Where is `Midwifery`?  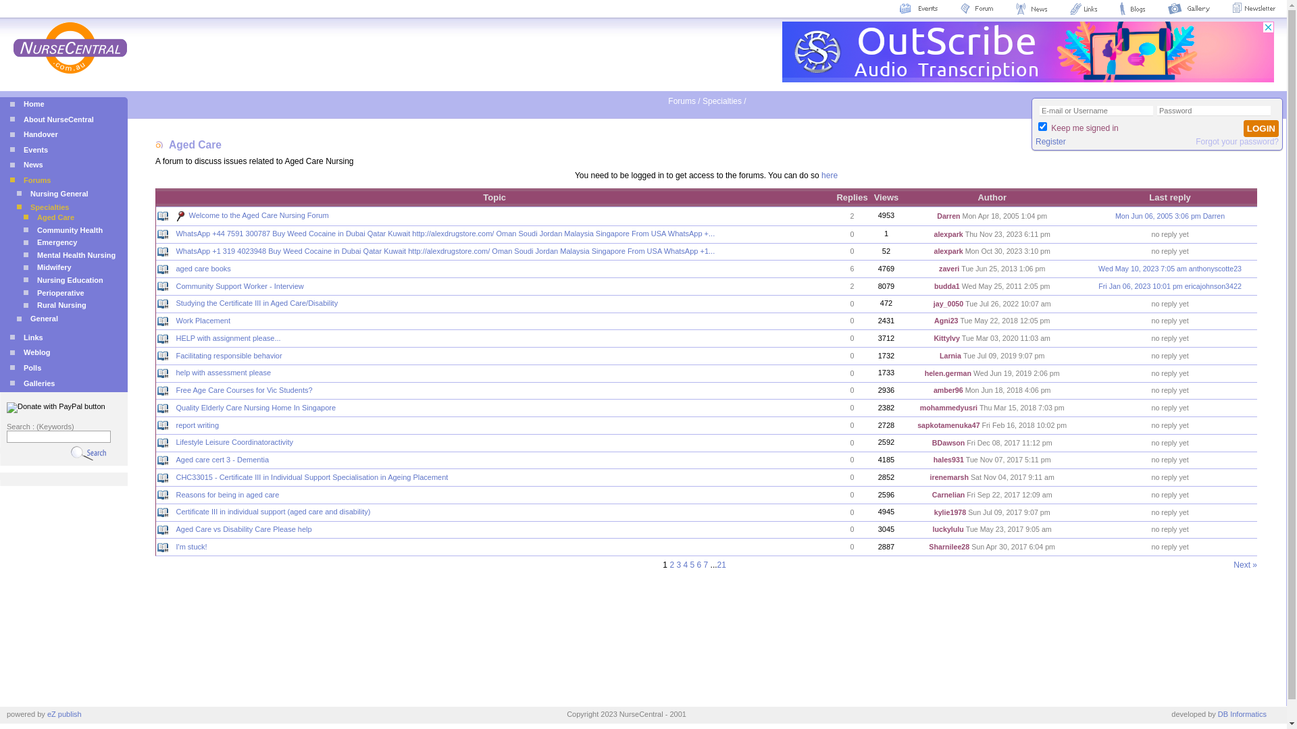 Midwifery is located at coordinates (47, 267).